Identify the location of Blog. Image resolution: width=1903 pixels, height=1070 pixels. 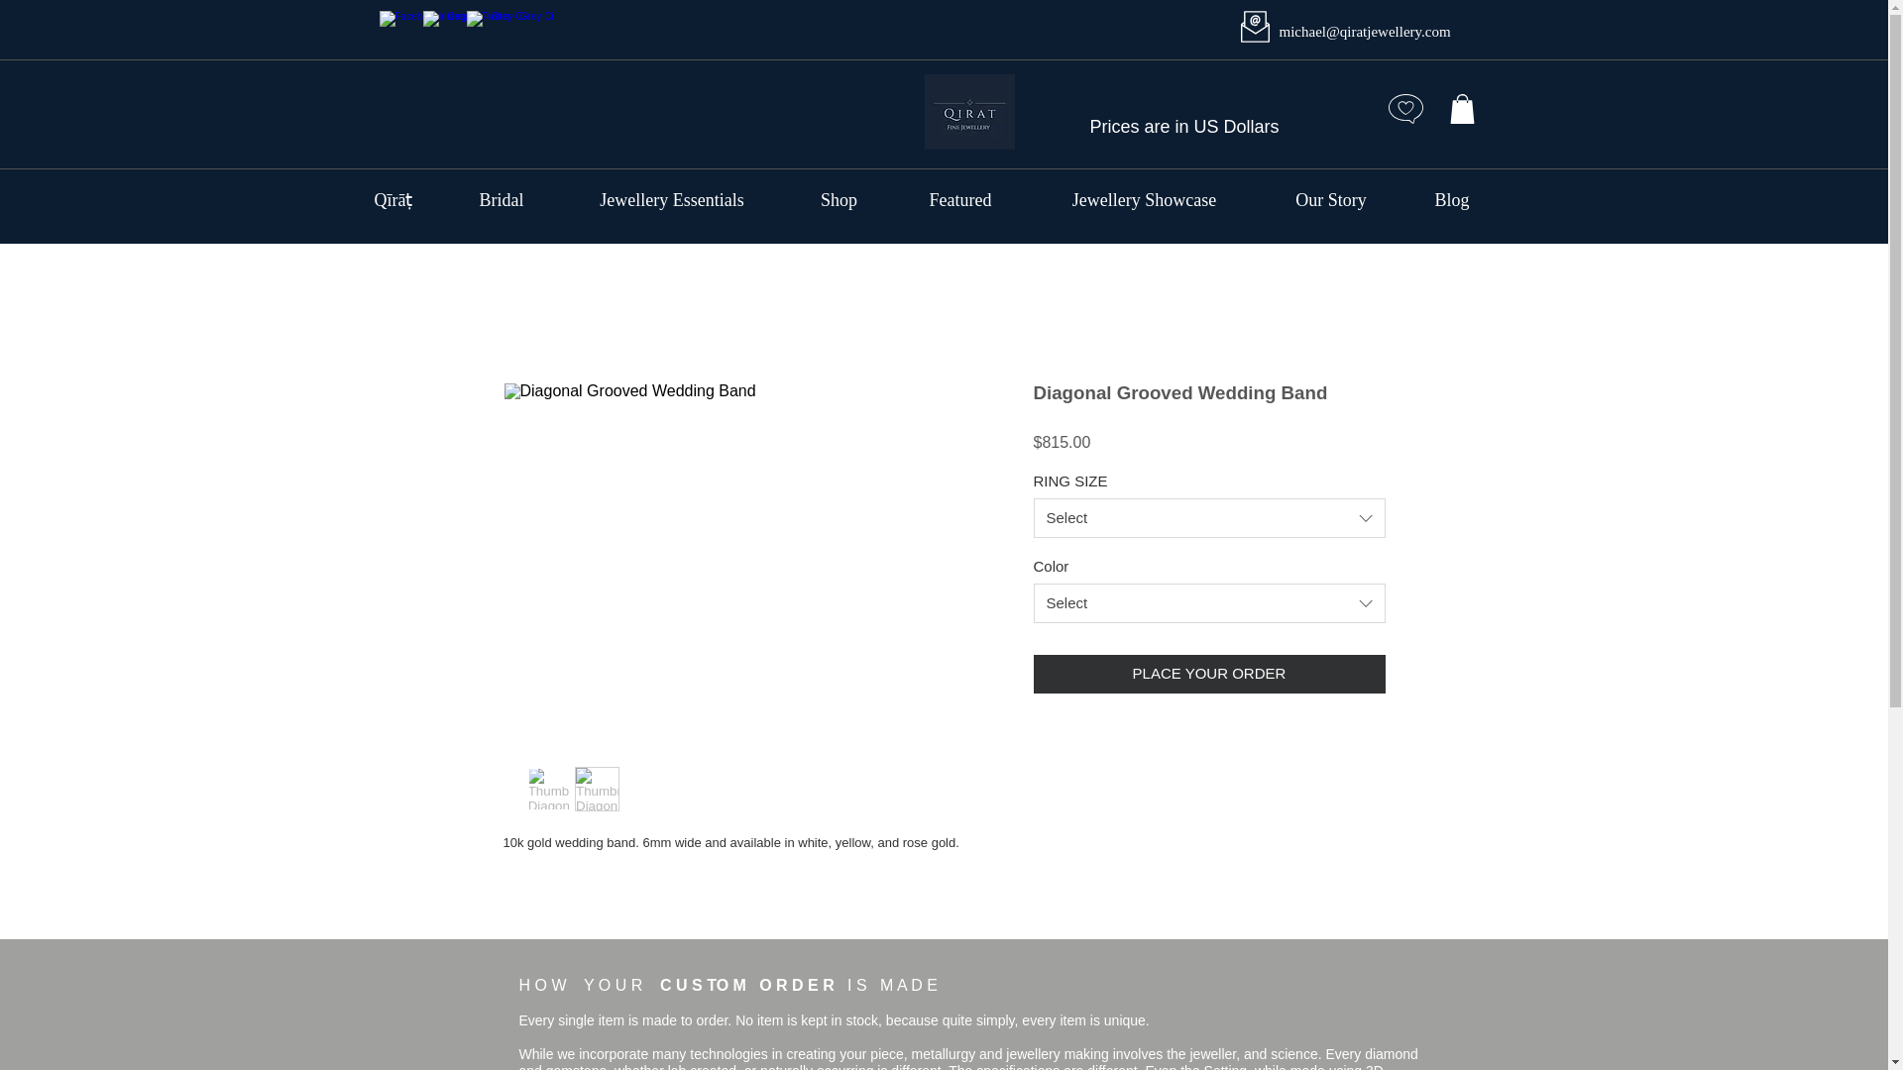
(1452, 200).